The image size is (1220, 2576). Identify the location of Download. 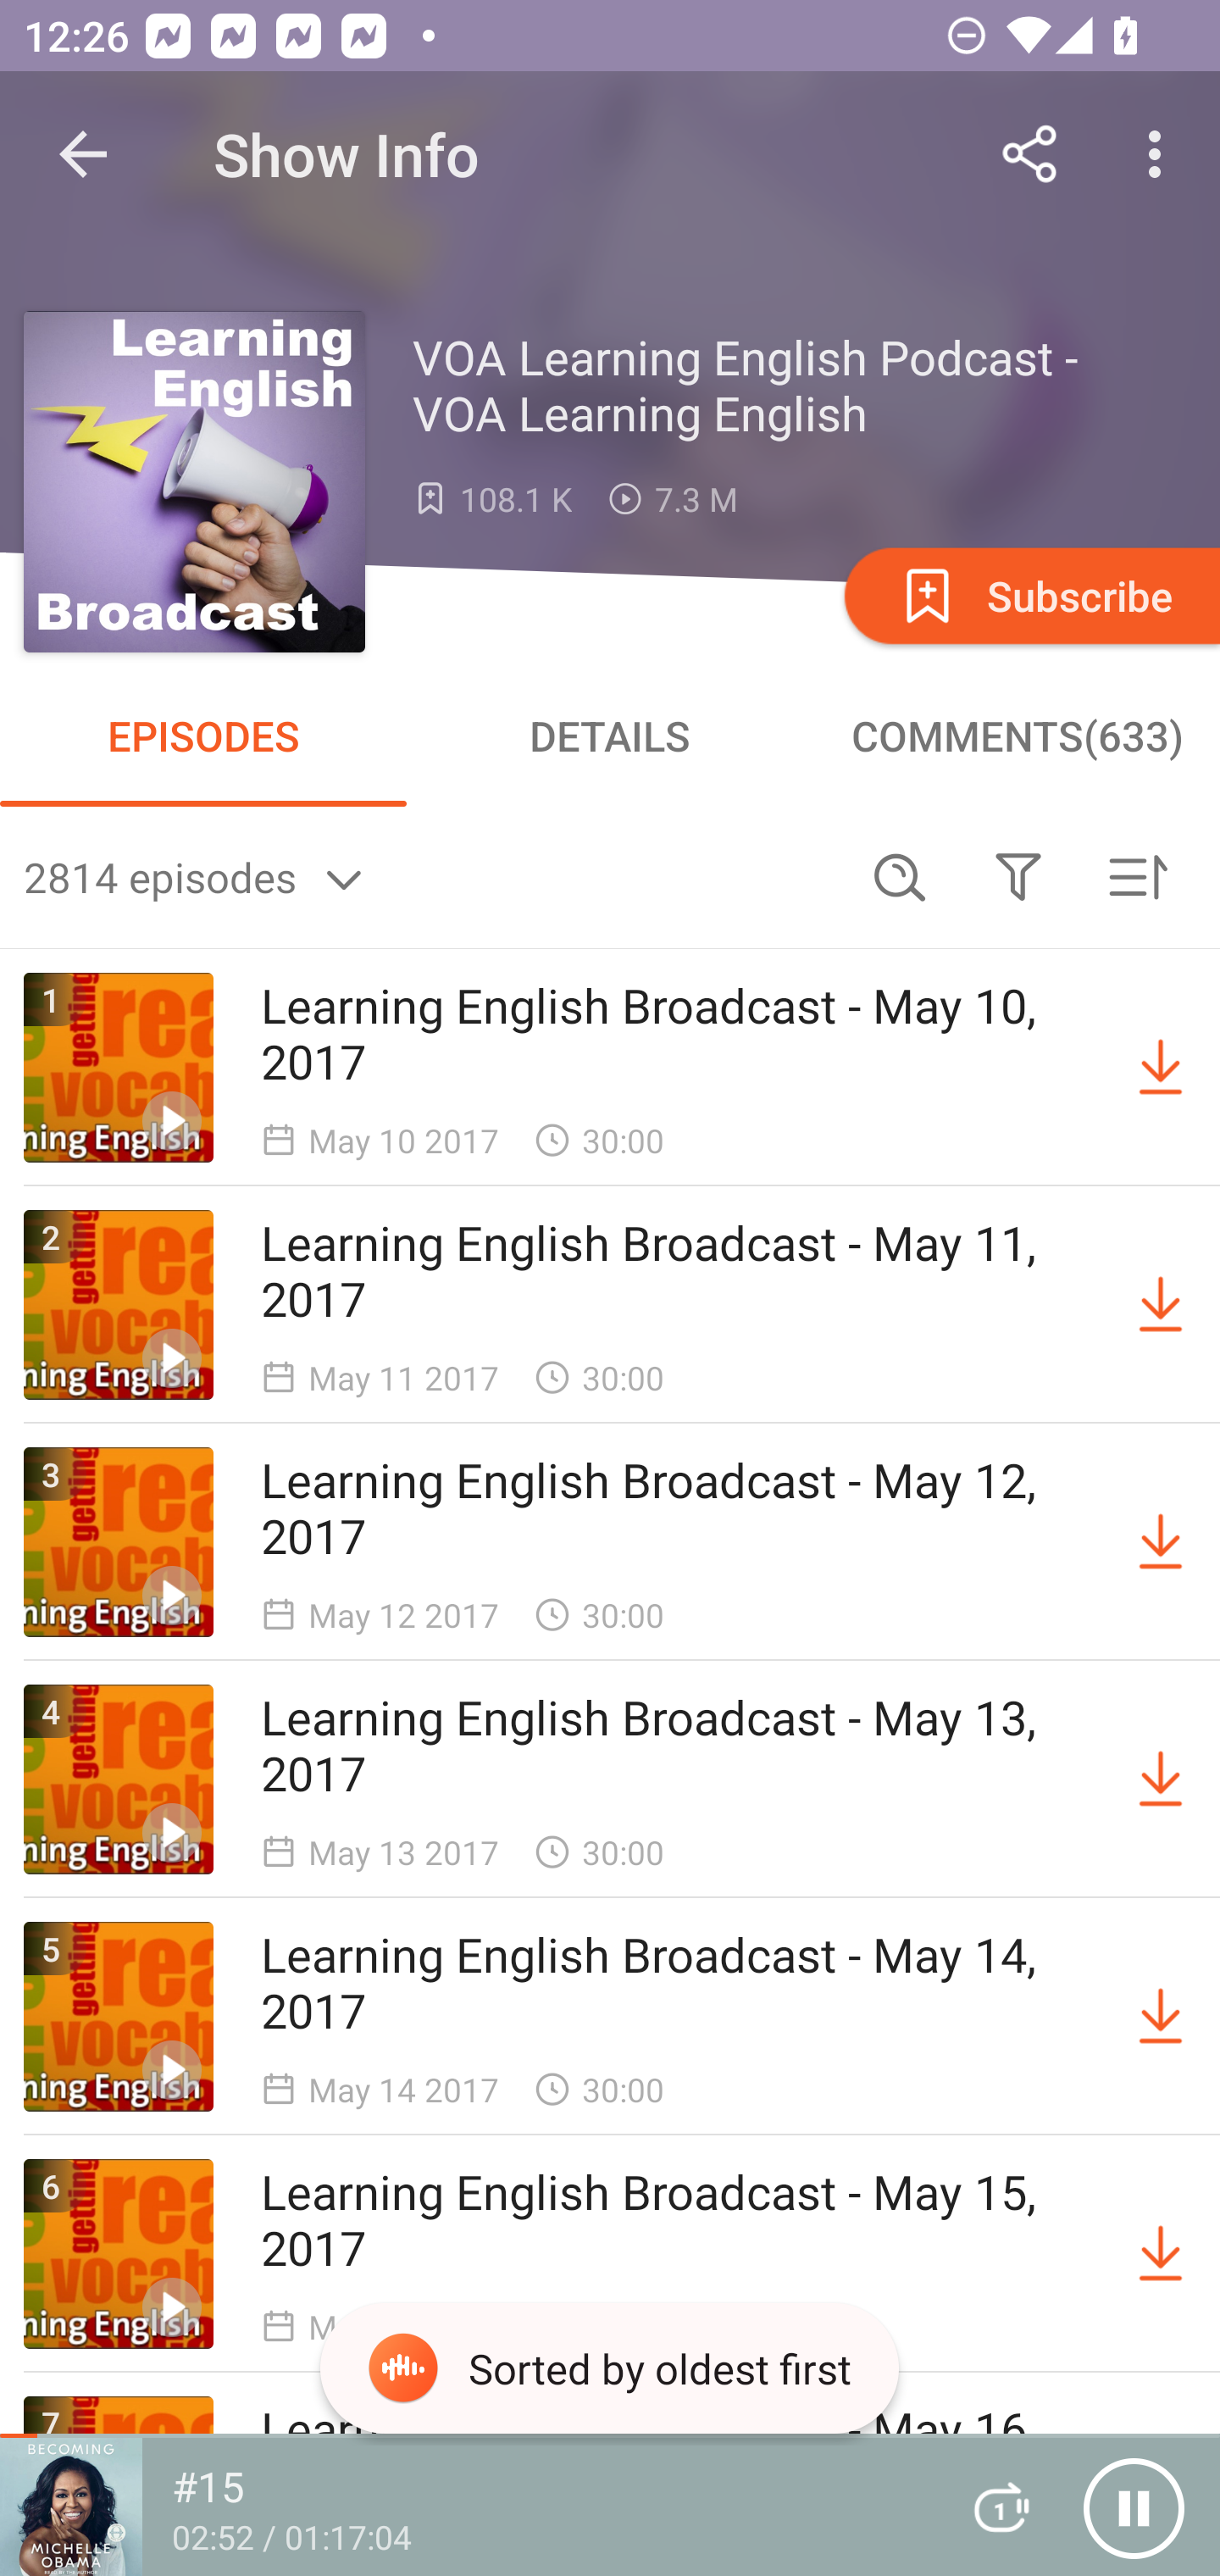
(1161, 2254).